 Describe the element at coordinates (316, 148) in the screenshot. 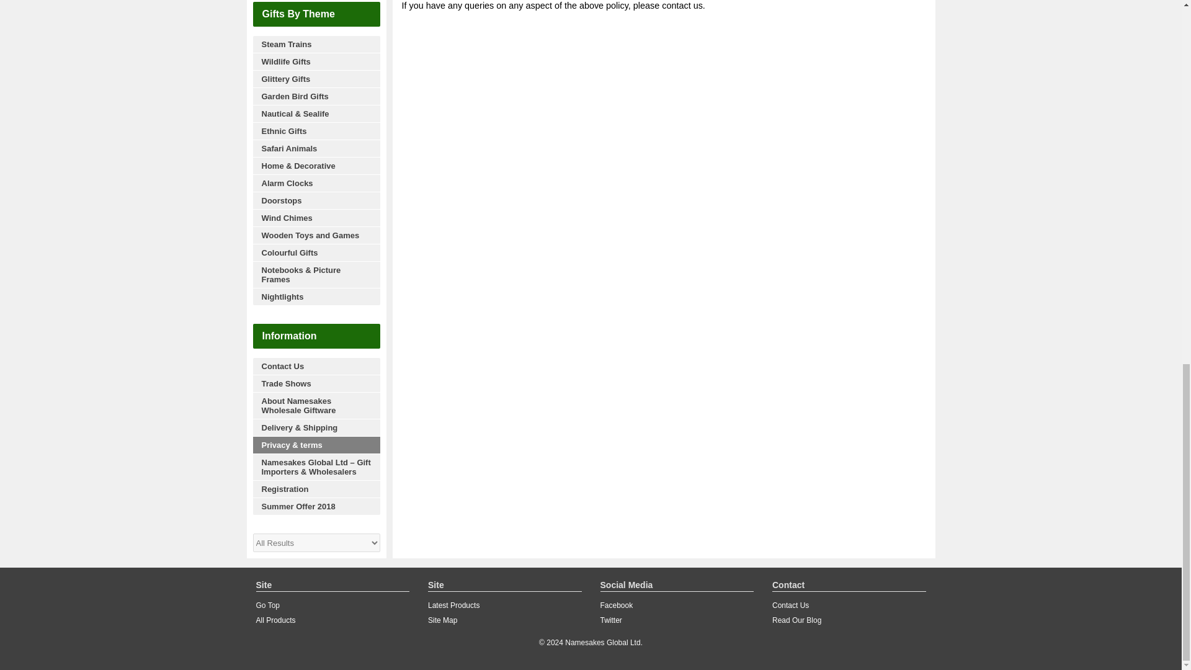

I see `Safari Animals` at that location.